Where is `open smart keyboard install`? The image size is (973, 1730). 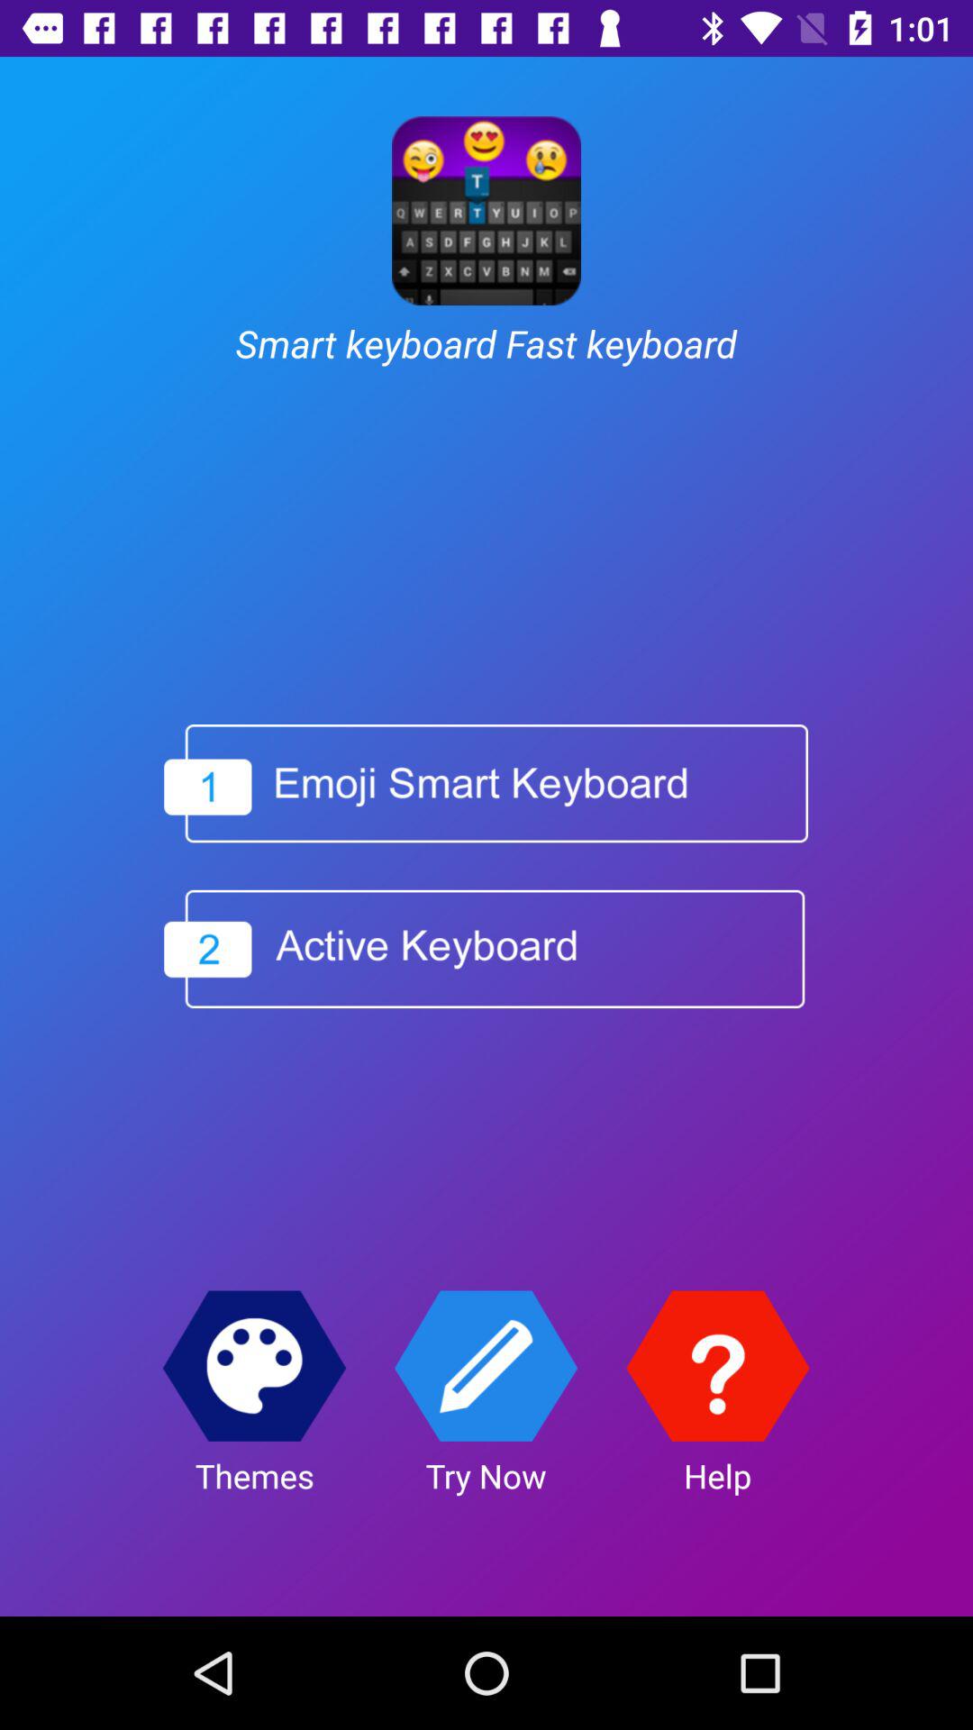 open smart keyboard install is located at coordinates (486, 784).